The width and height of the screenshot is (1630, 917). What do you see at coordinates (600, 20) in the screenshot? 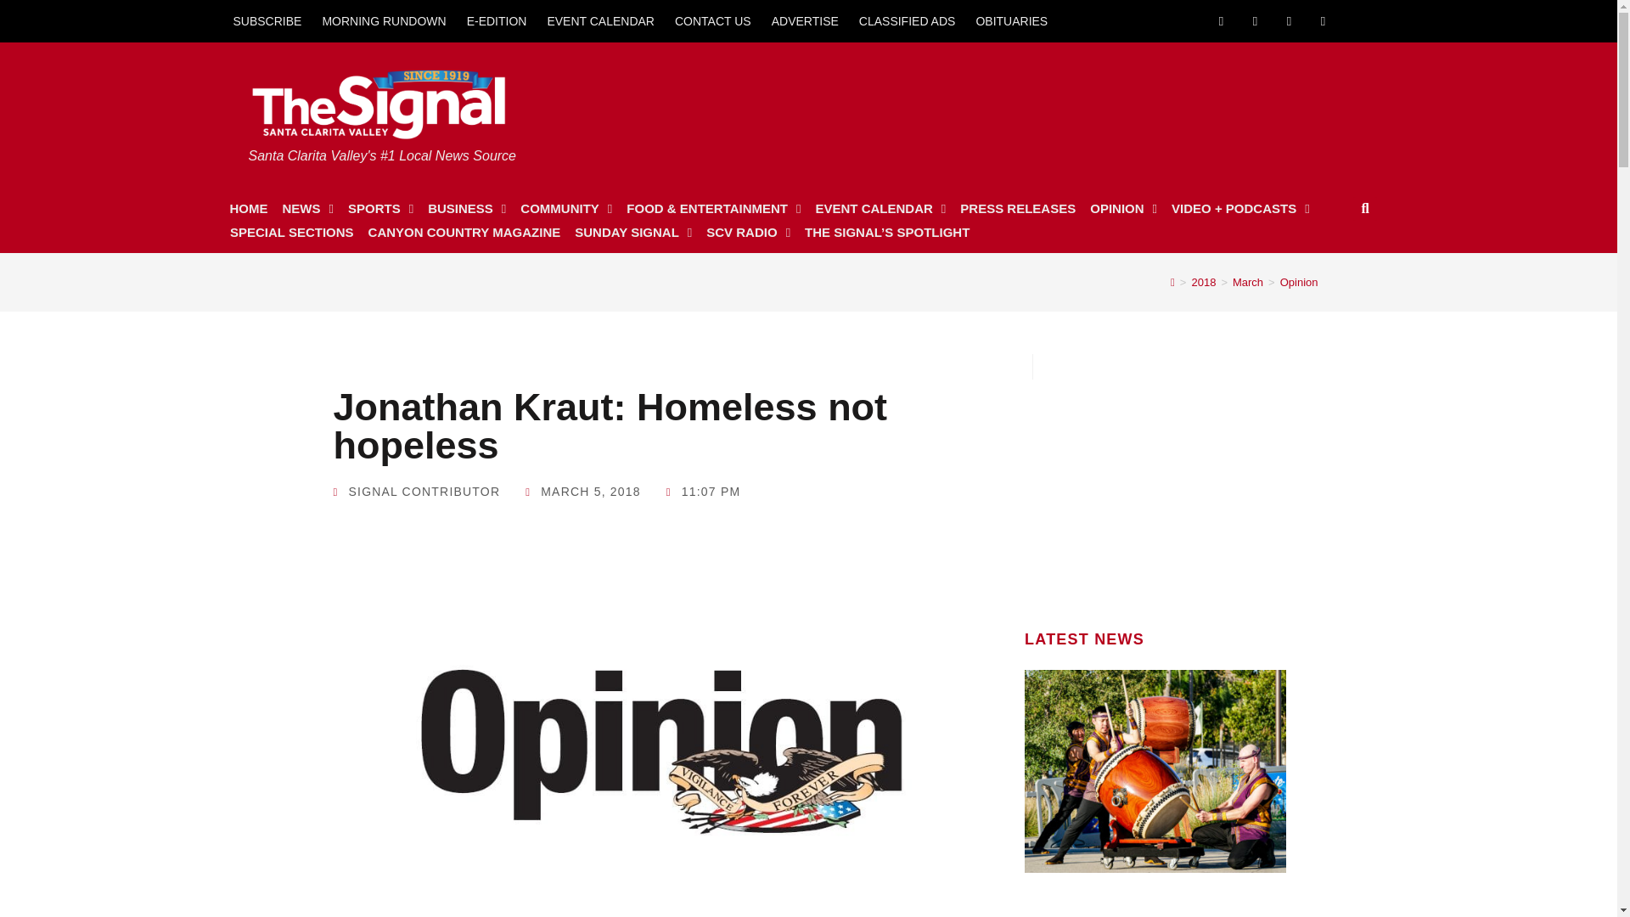
I see `EVENT CALENDAR` at bounding box center [600, 20].